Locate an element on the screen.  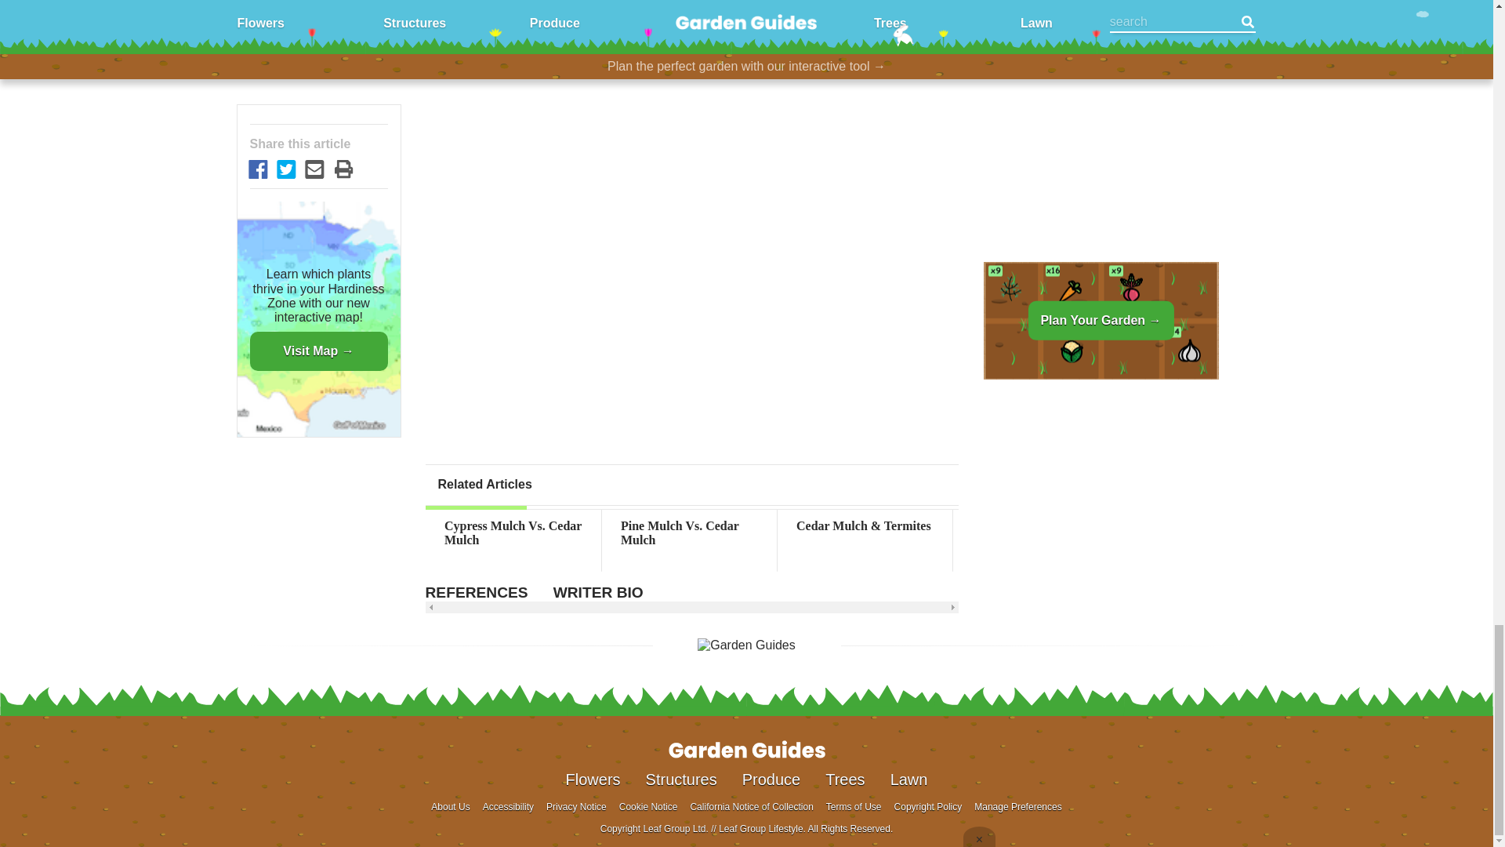
Pine Mulch Vs. Cedar Mulch is located at coordinates (689, 533).